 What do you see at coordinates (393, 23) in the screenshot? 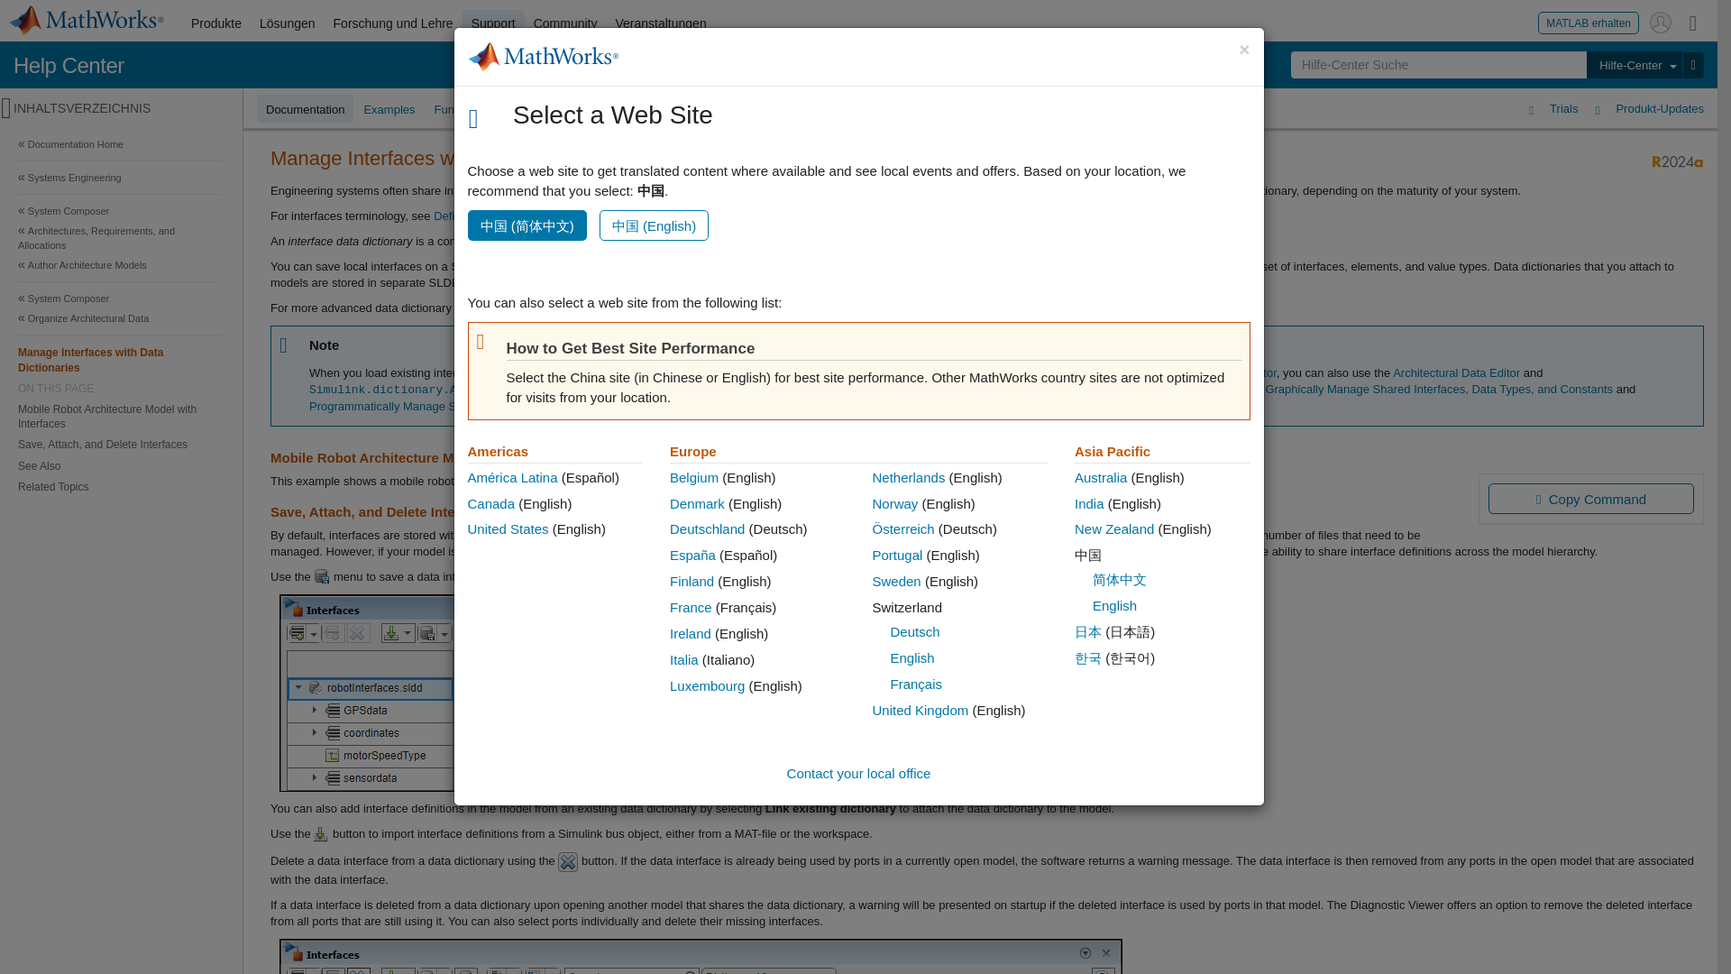
I see `Forschung und Lehre` at bounding box center [393, 23].